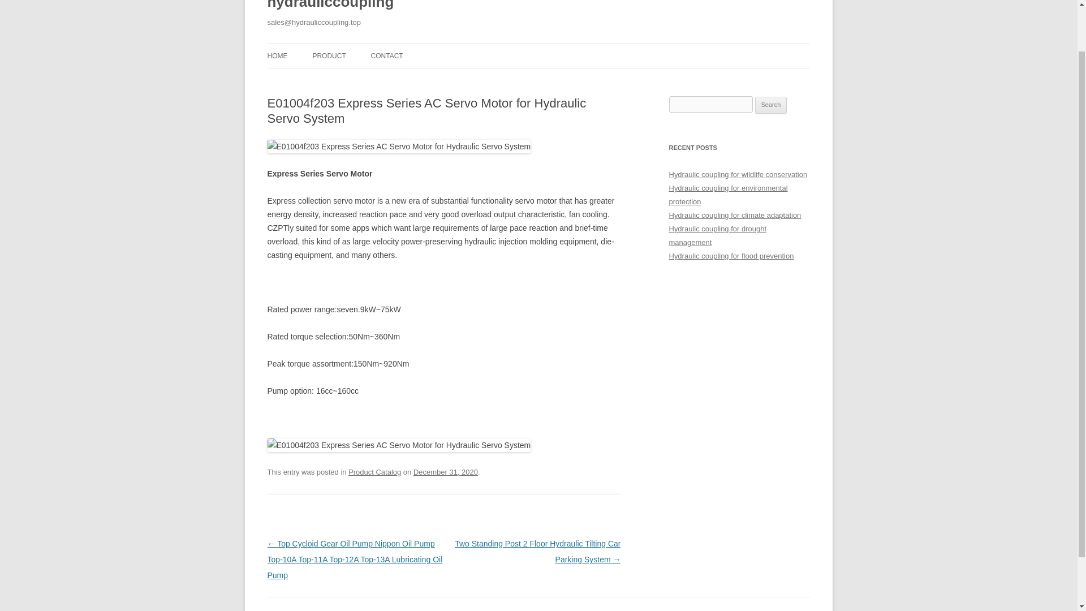  What do you see at coordinates (387, 55) in the screenshot?
I see `CONTACT` at bounding box center [387, 55].